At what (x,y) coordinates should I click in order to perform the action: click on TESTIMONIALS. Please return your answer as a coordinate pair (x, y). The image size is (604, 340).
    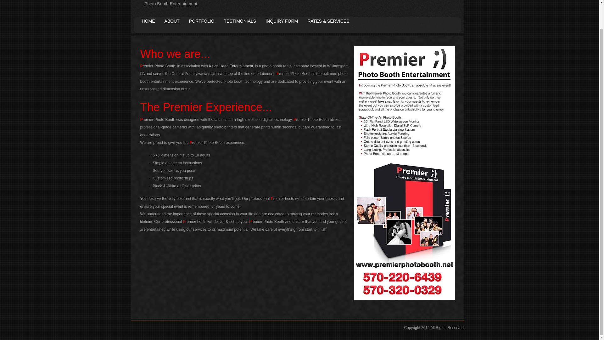
    Looking at the image, I should click on (240, 21).